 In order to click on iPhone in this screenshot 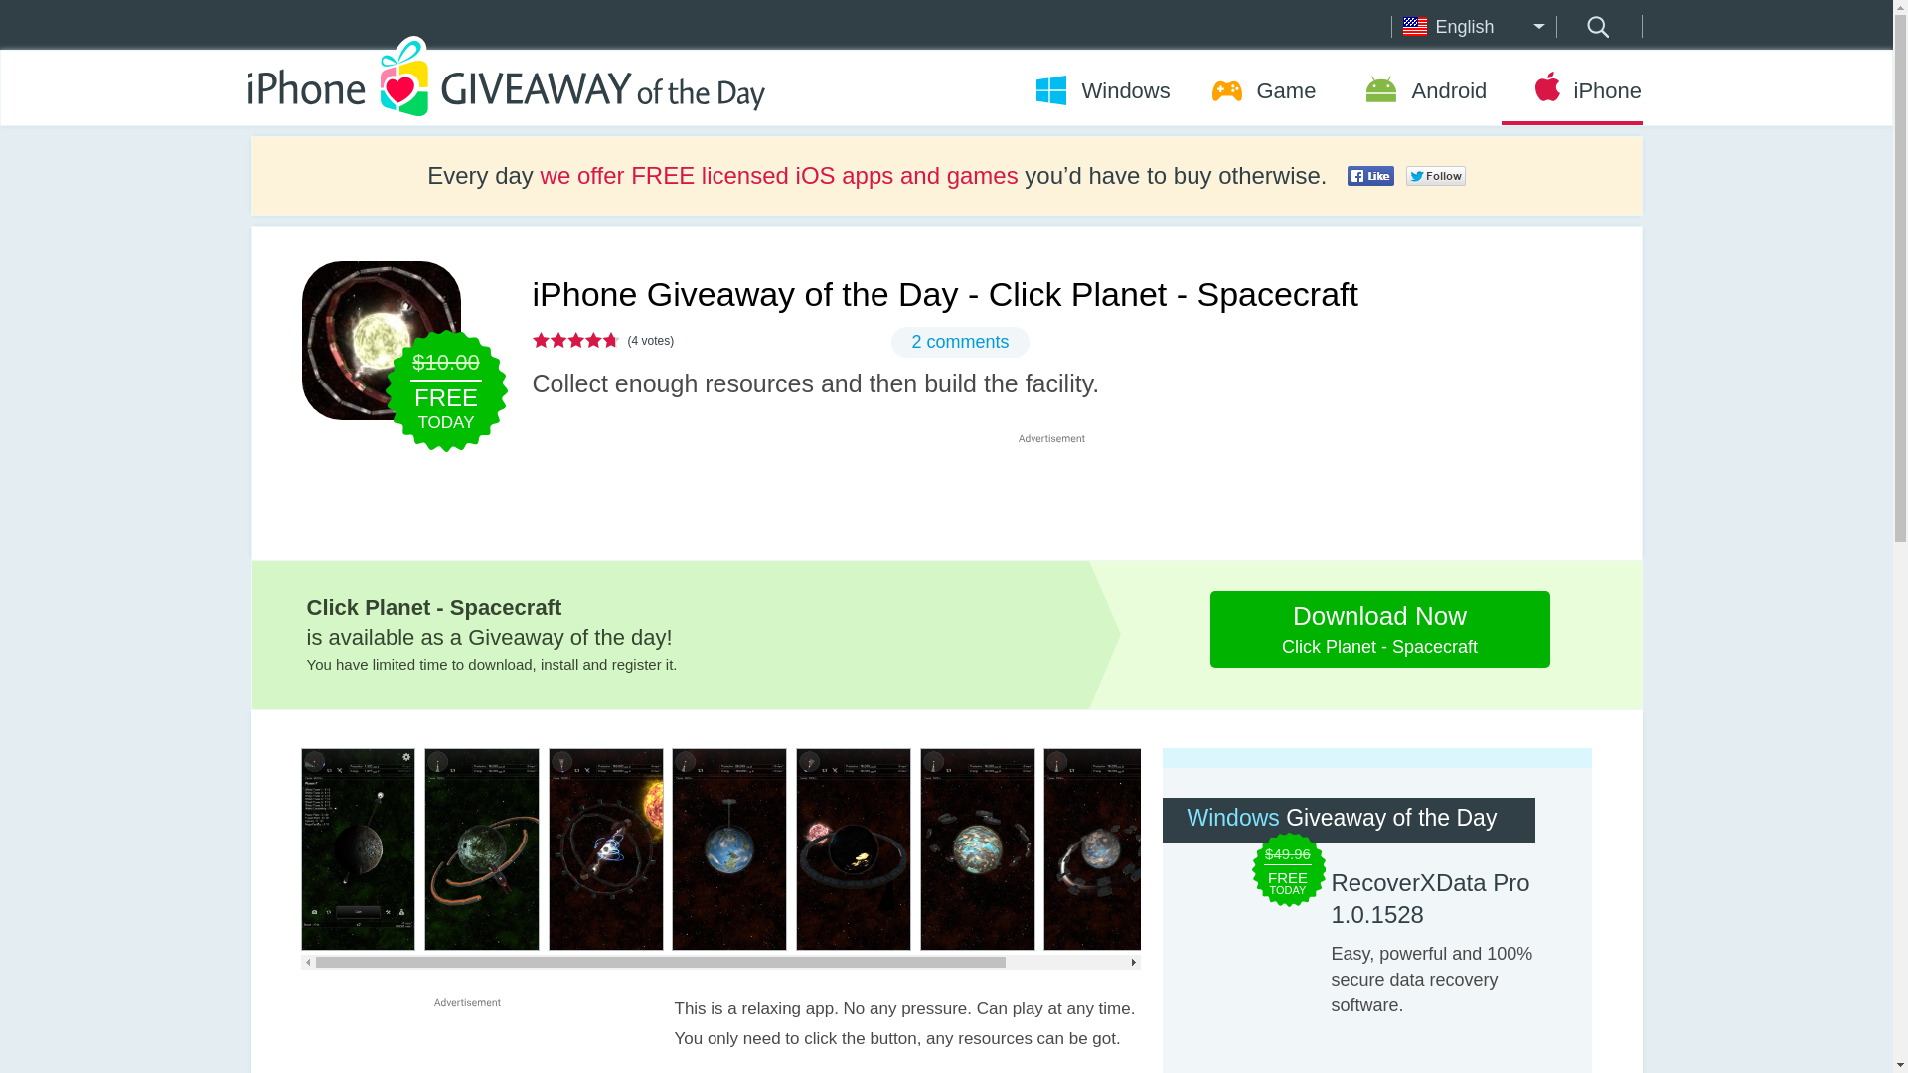, I will do `click(1570, 90)`.